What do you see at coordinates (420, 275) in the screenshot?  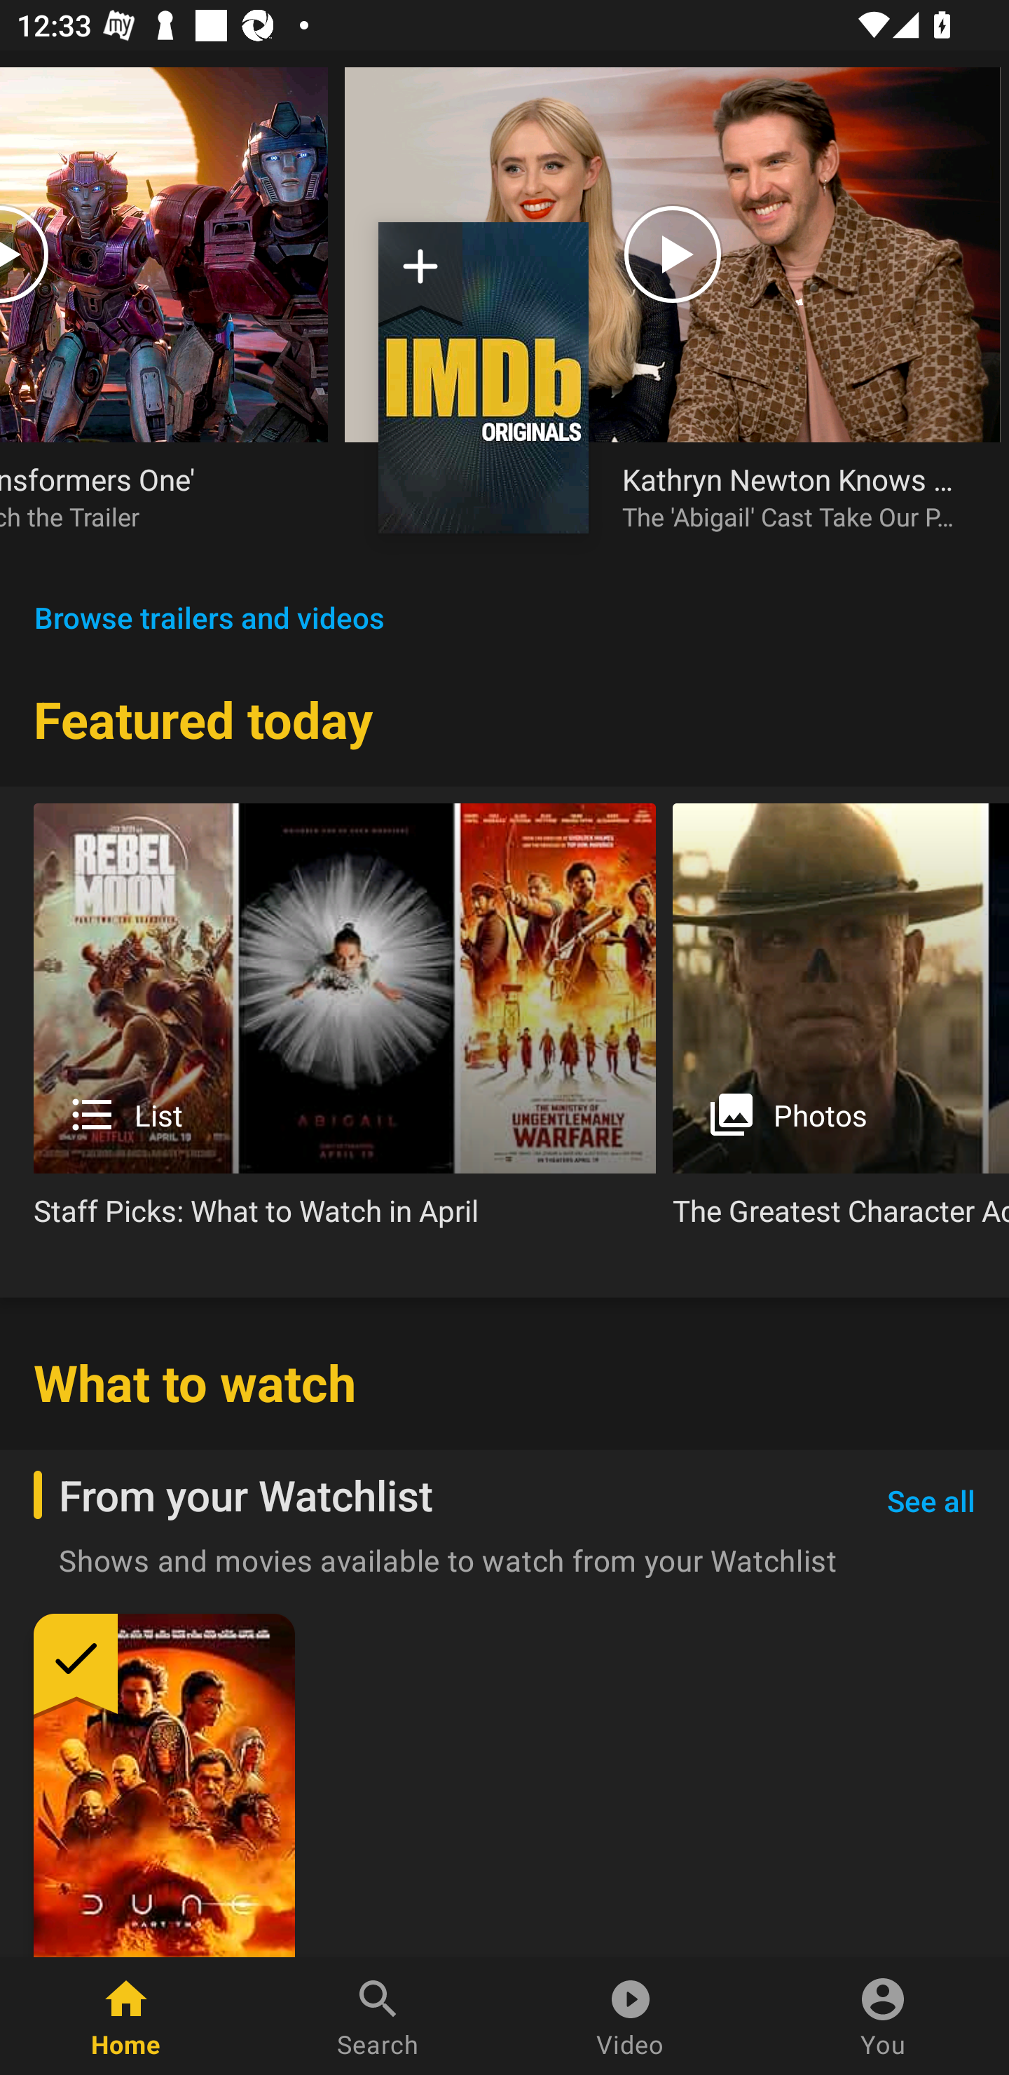 I see `Not in watchlist` at bounding box center [420, 275].